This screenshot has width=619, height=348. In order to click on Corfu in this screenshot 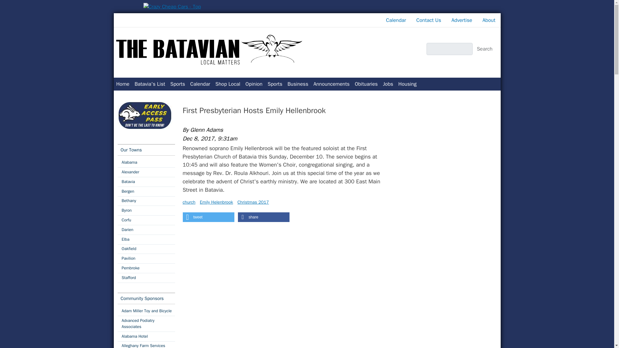, I will do `click(146, 220)`.